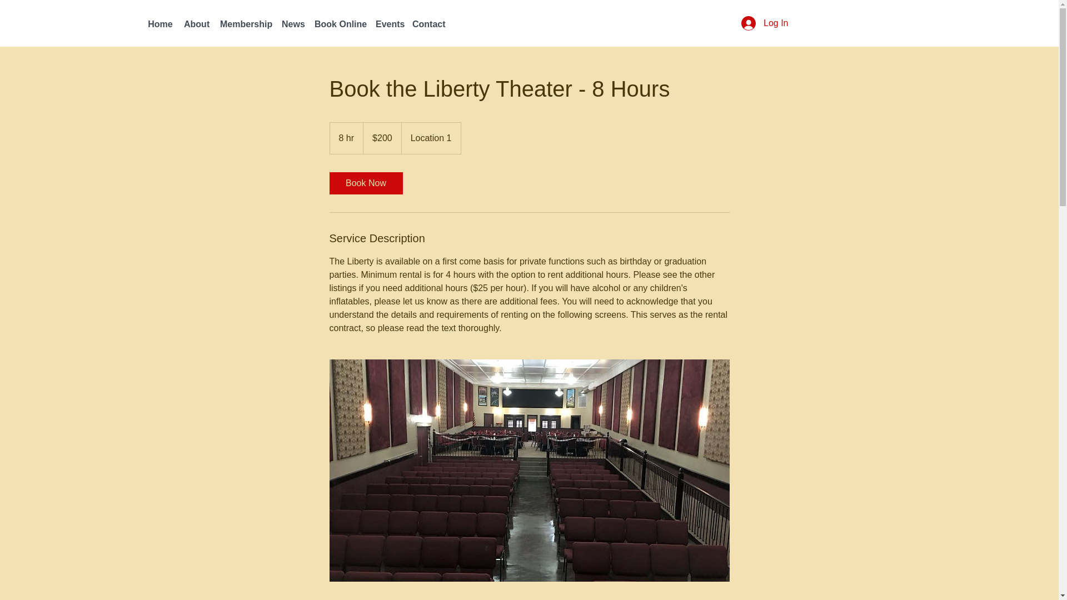 The height and width of the screenshot is (600, 1067). Describe the element at coordinates (765, 23) in the screenshot. I see `Log In` at that location.